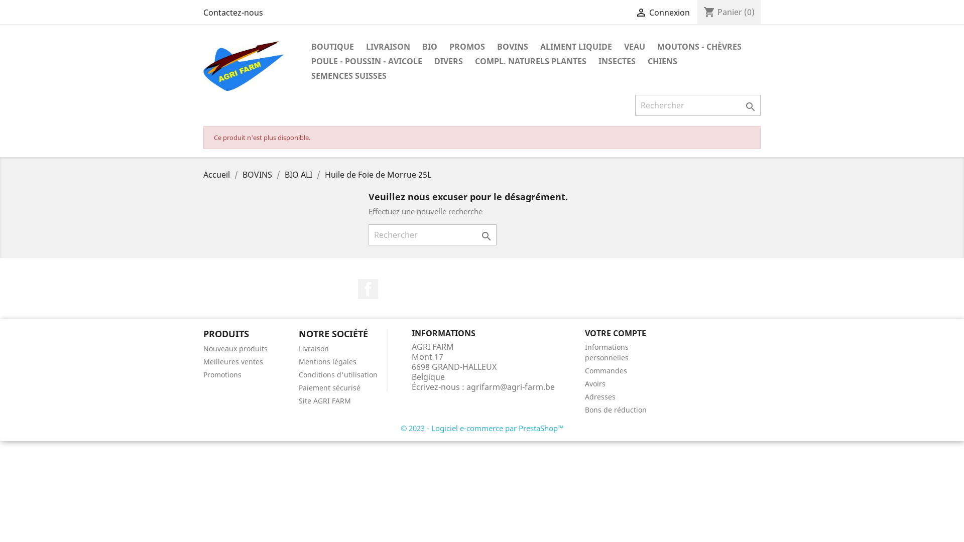 The image size is (964, 542). I want to click on BIO ALI, so click(299, 175).